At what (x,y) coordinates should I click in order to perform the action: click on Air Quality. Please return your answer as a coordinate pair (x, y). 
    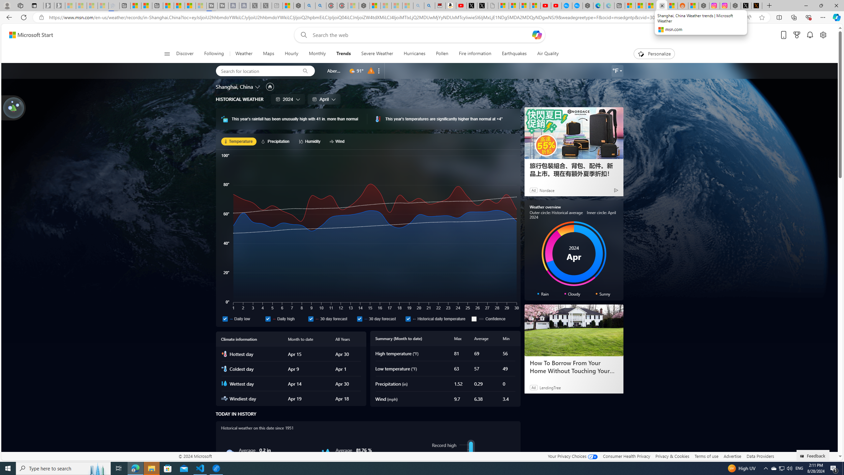
    Looking at the image, I should click on (545, 54).